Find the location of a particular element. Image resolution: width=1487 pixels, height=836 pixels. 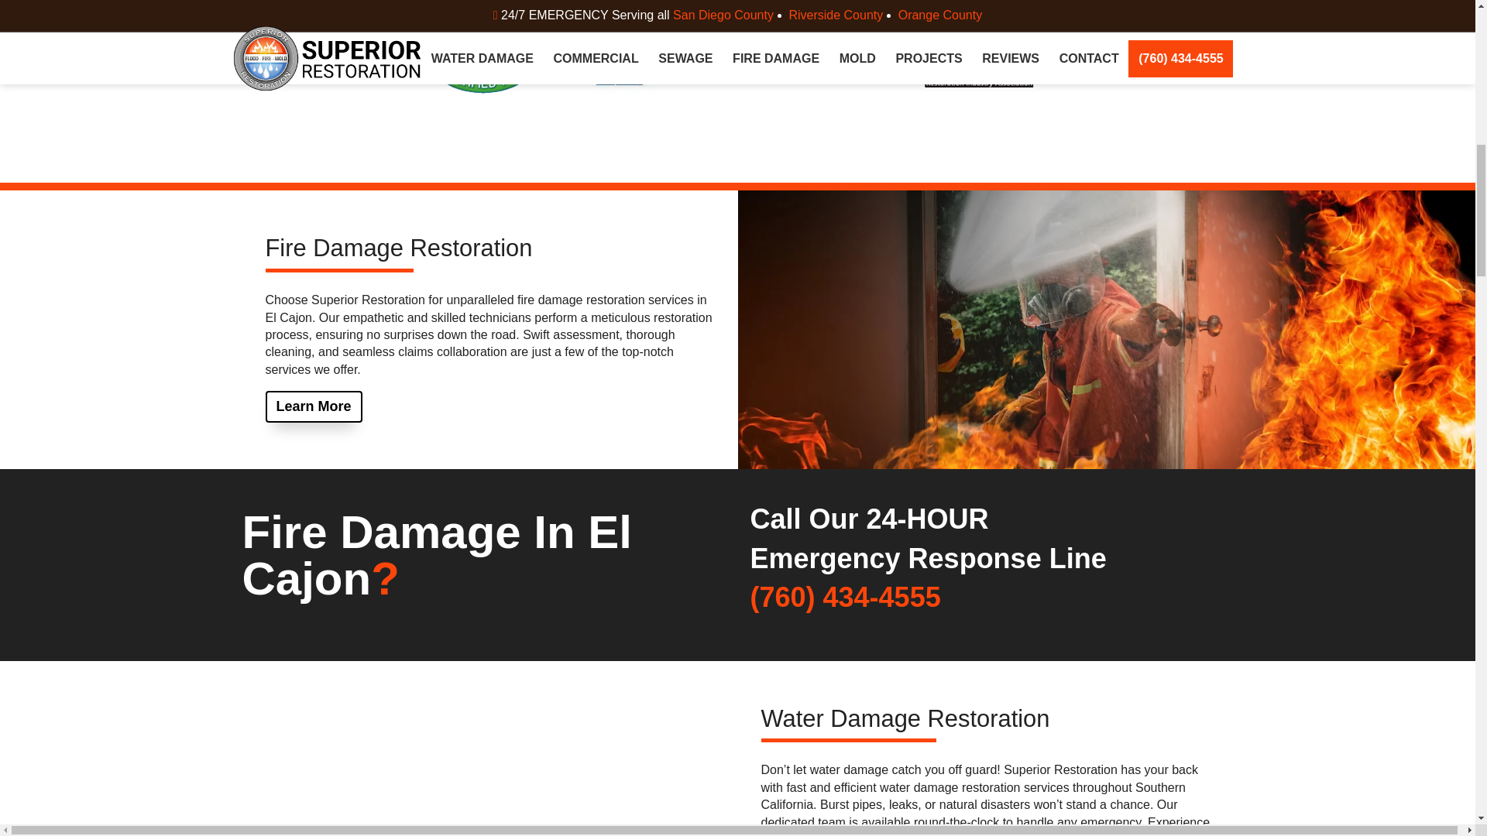

ria is located at coordinates (990, 57).